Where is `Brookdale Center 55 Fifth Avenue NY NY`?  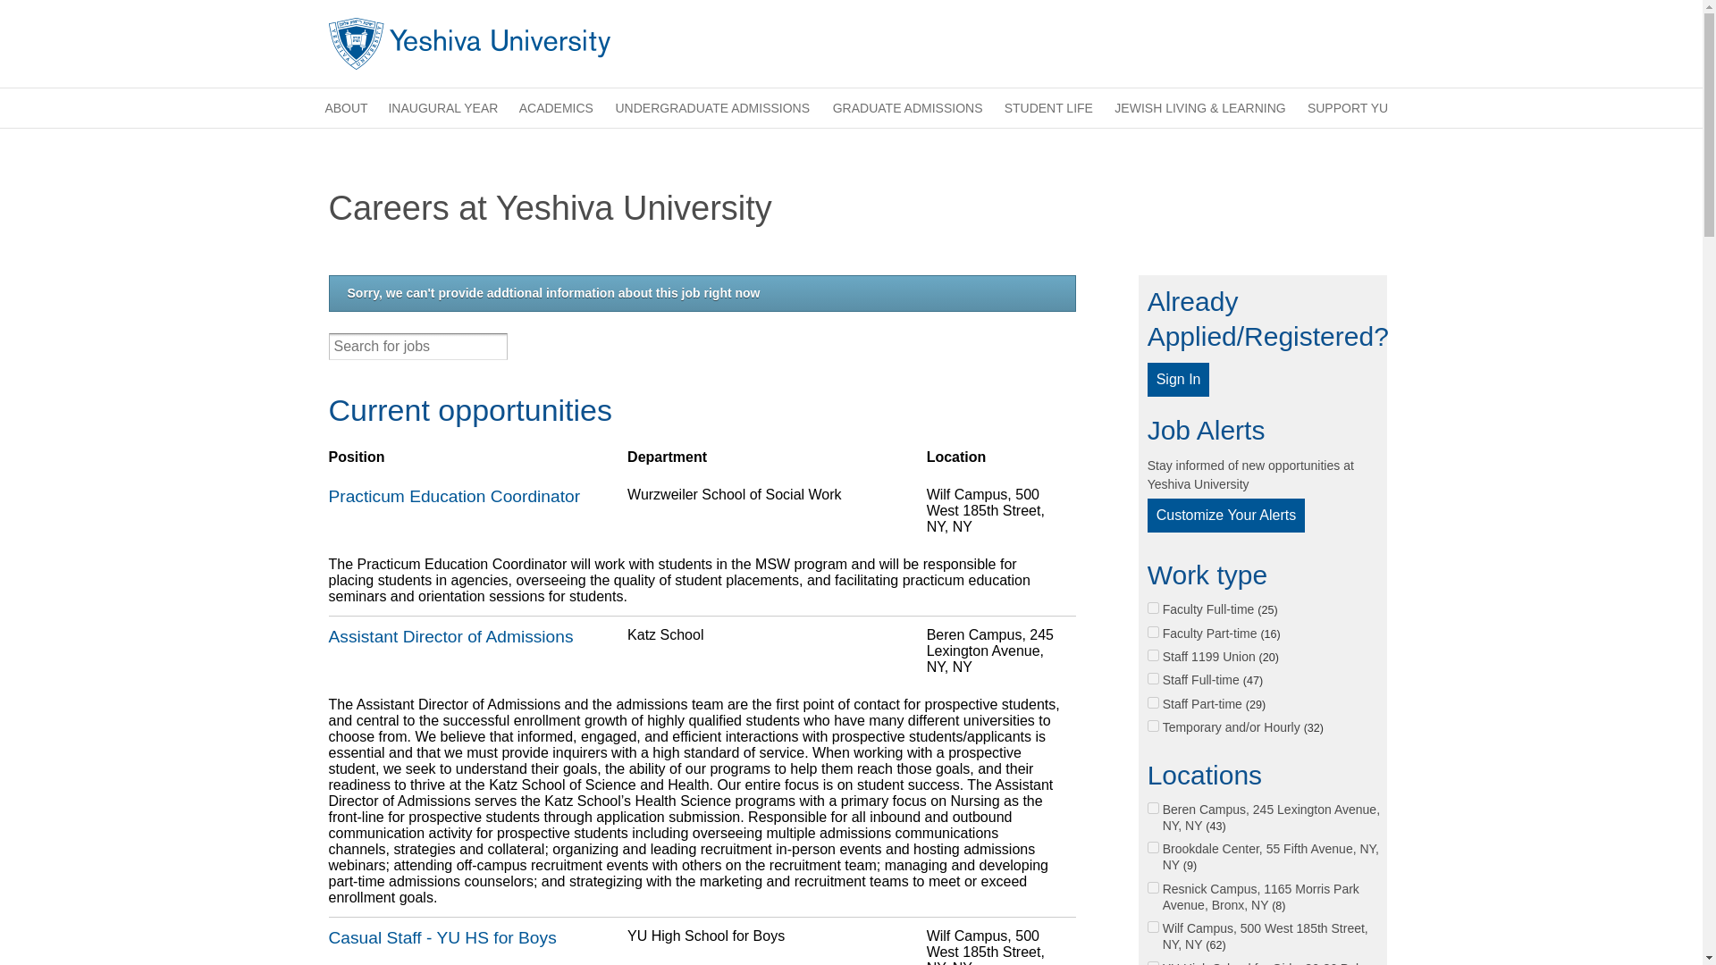
Brookdale Center 55 Fifth Avenue NY NY is located at coordinates (1153, 847).